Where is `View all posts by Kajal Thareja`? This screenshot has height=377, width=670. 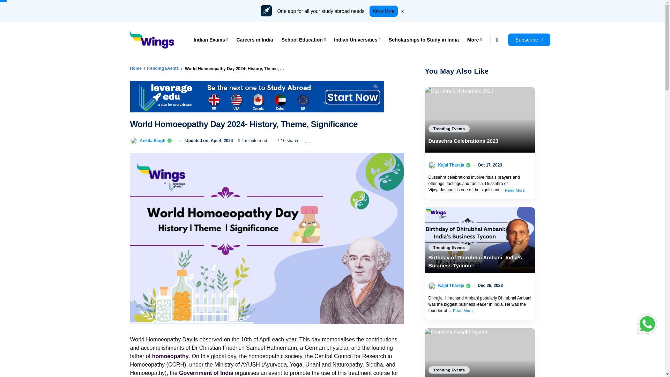 View all posts by Kajal Thareja is located at coordinates (451, 165).